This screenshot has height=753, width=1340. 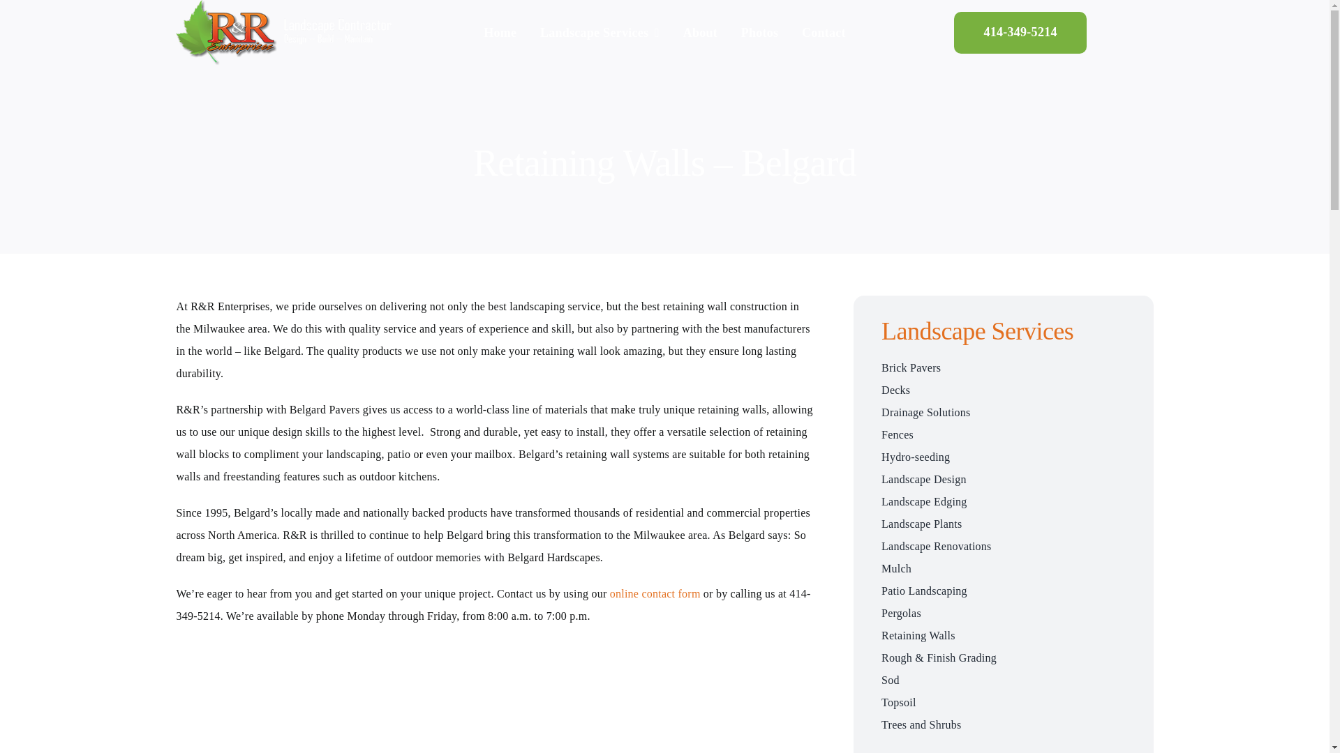 What do you see at coordinates (599, 32) in the screenshot?
I see `Landscape Services` at bounding box center [599, 32].